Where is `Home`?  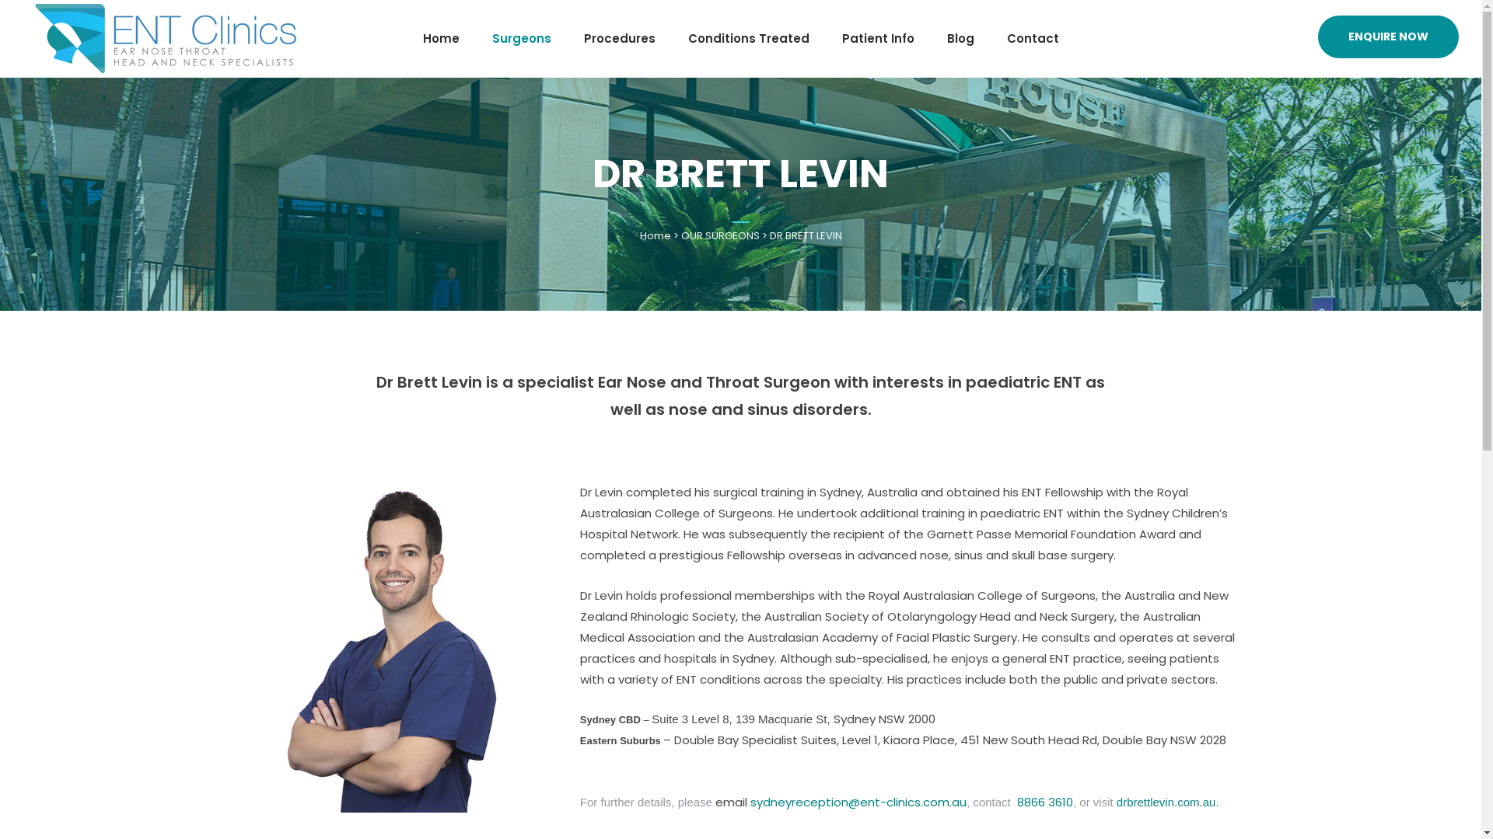 Home is located at coordinates (440, 39).